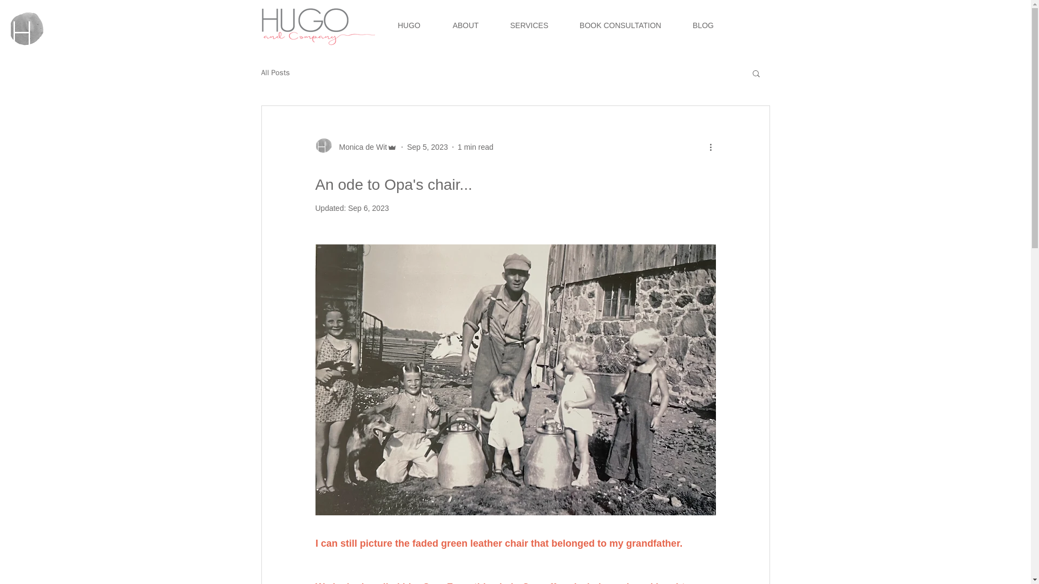 The width and height of the screenshot is (1039, 584). What do you see at coordinates (465, 25) in the screenshot?
I see `ABOUT` at bounding box center [465, 25].